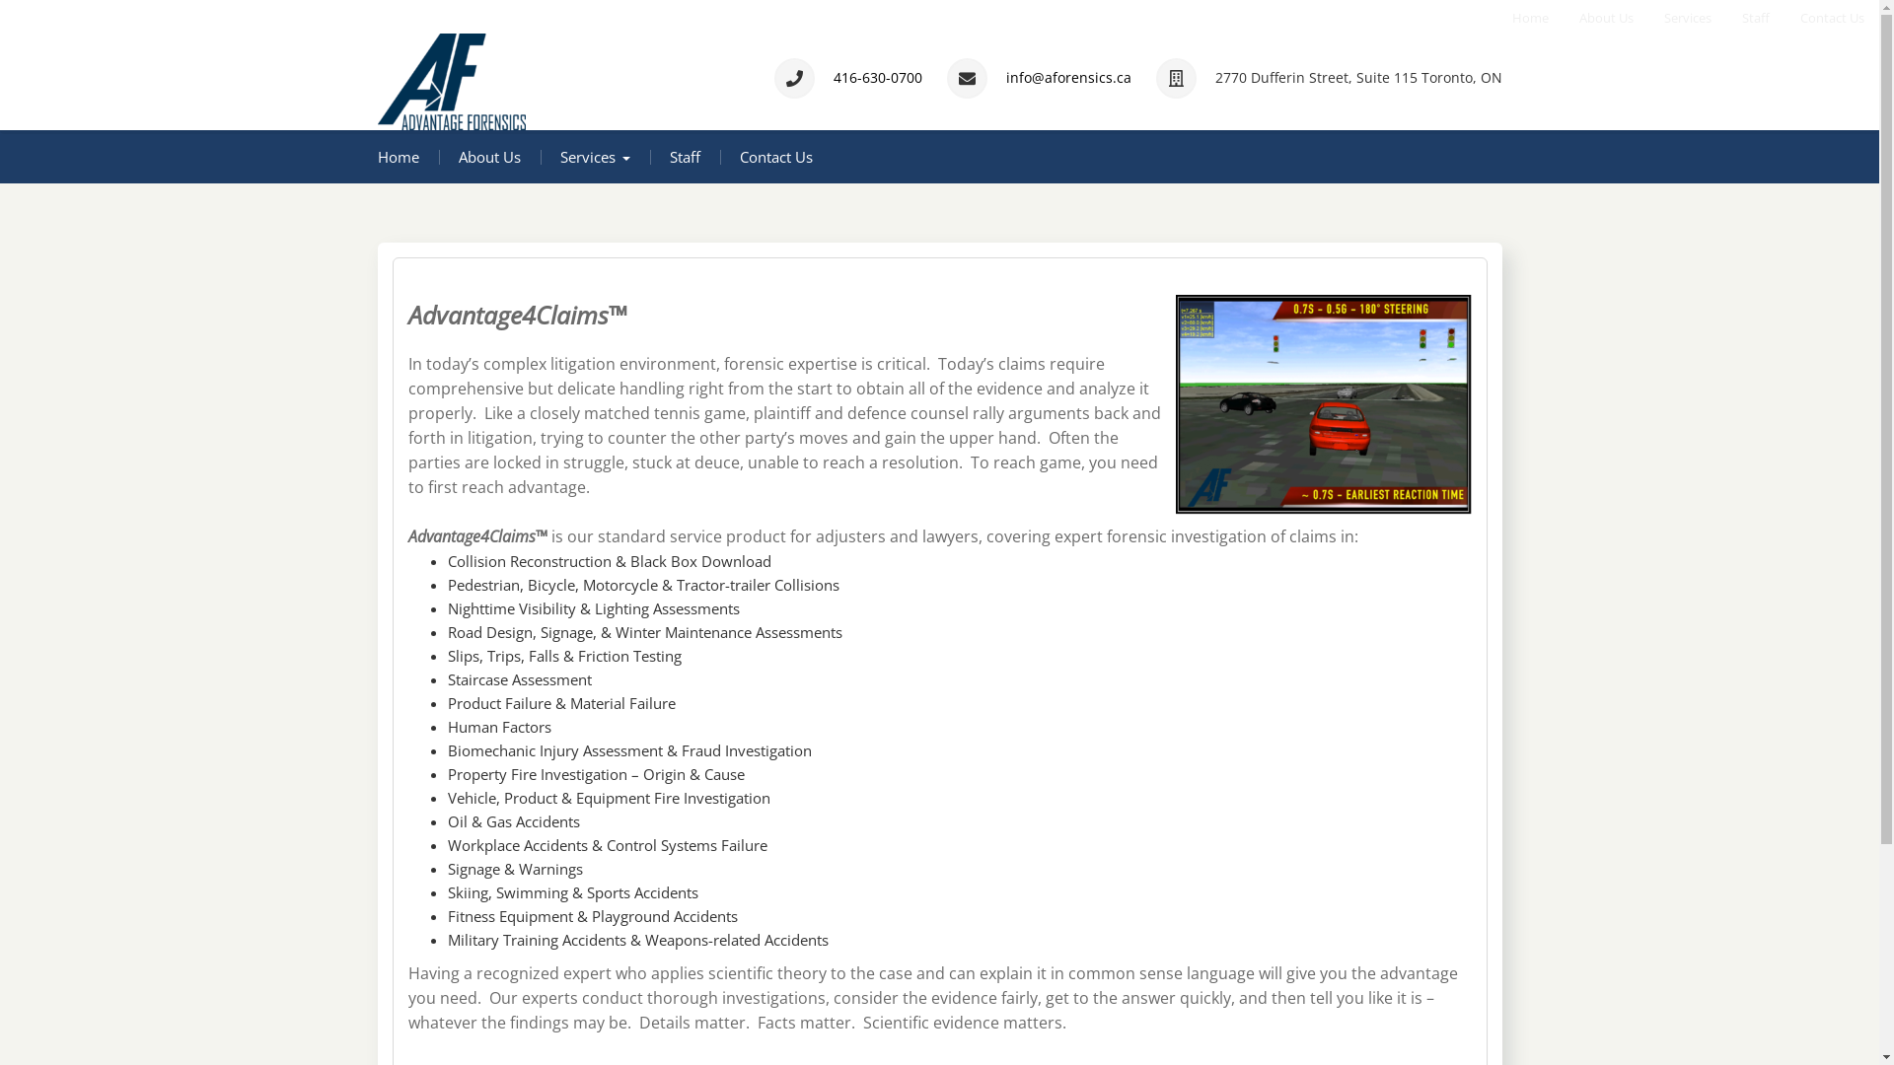 This screenshot has height=1065, width=1894. Describe the element at coordinates (489, 157) in the screenshot. I see `About Us` at that location.